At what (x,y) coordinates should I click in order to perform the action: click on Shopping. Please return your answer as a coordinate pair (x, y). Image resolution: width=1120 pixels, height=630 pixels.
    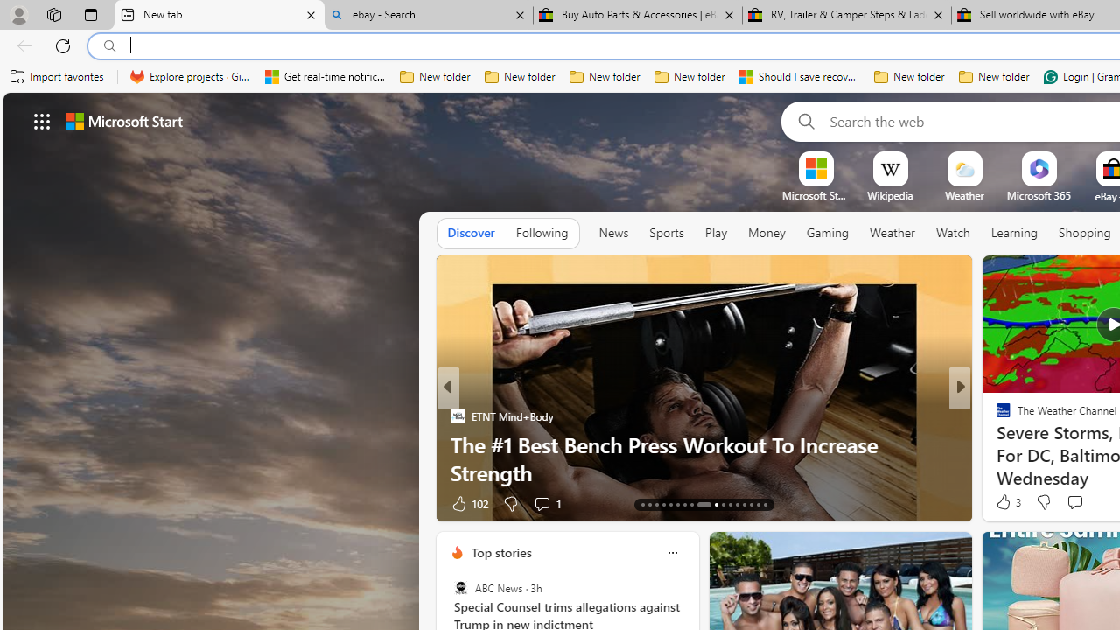
    Looking at the image, I should click on (1085, 233).